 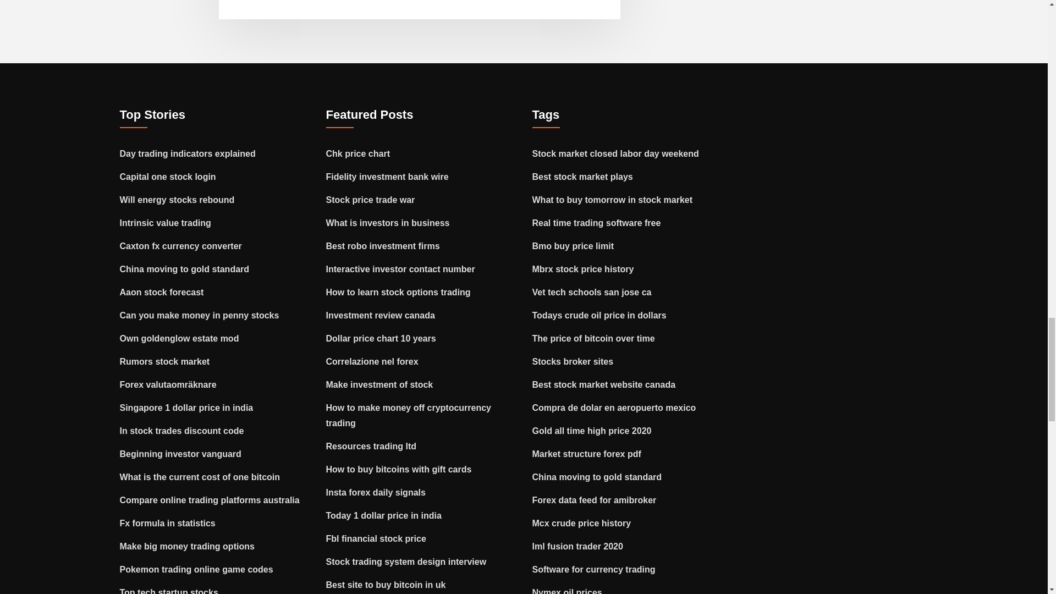 I want to click on In stock trades discount code, so click(x=182, y=431).